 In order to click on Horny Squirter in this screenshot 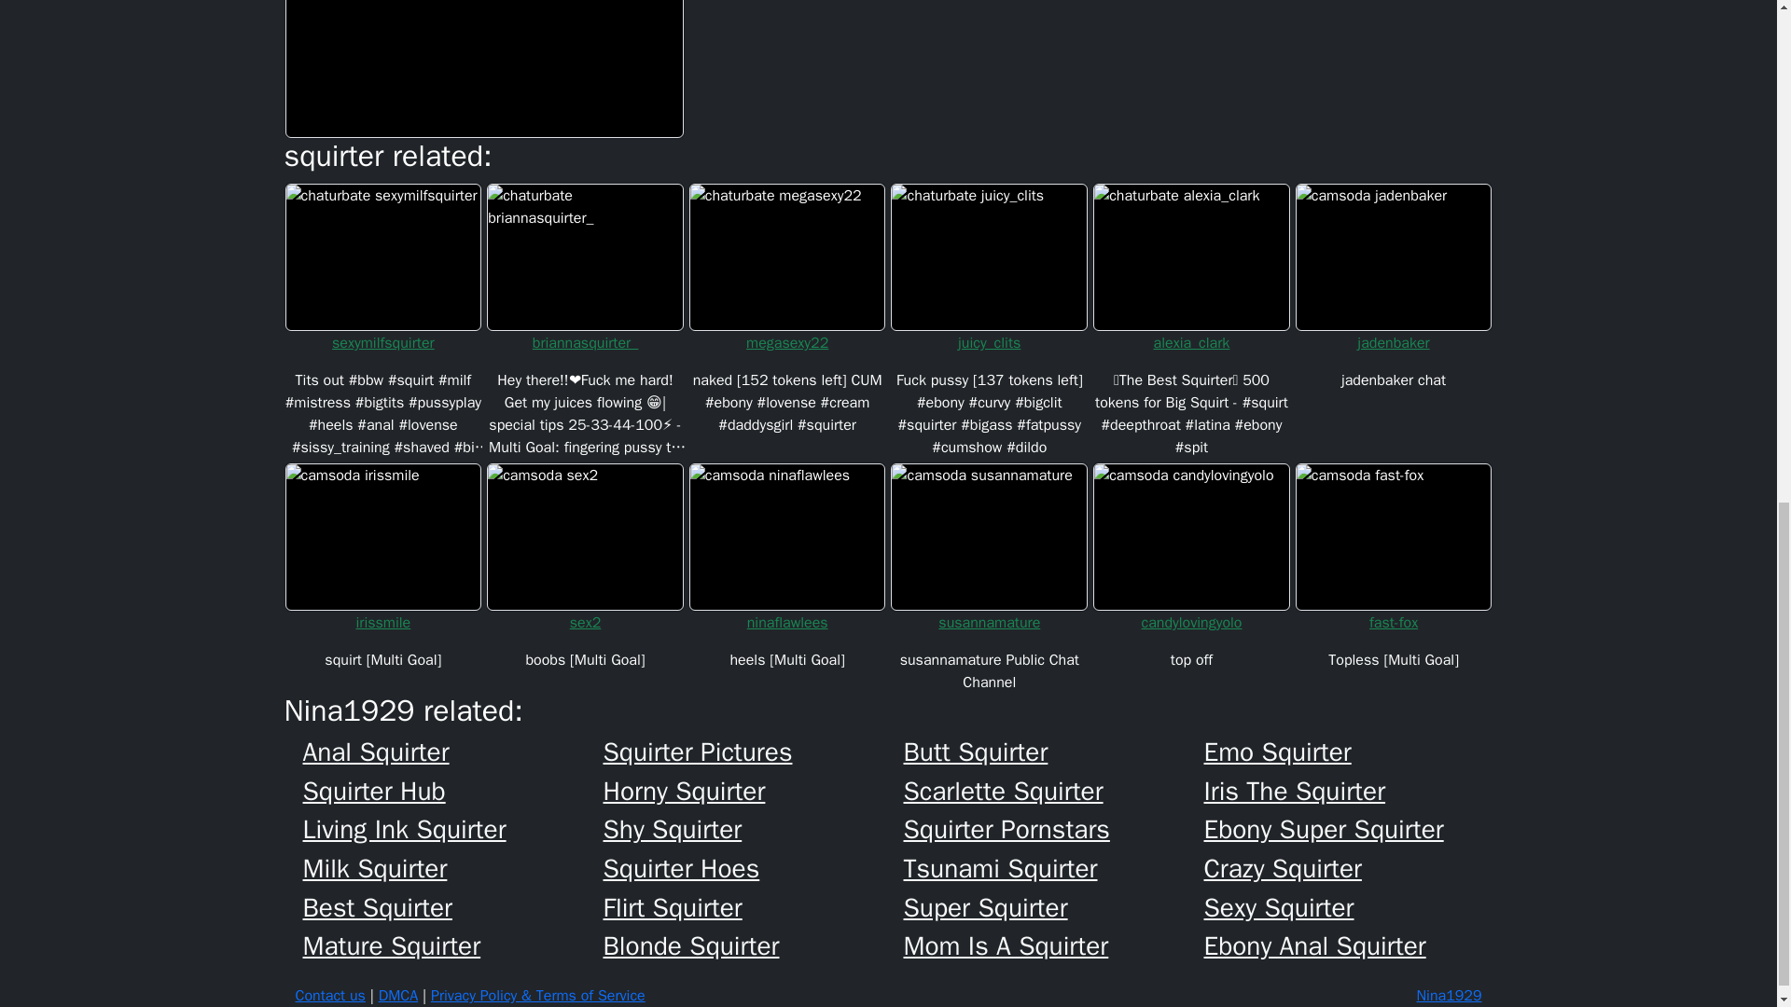, I will do `click(752, 791)`.